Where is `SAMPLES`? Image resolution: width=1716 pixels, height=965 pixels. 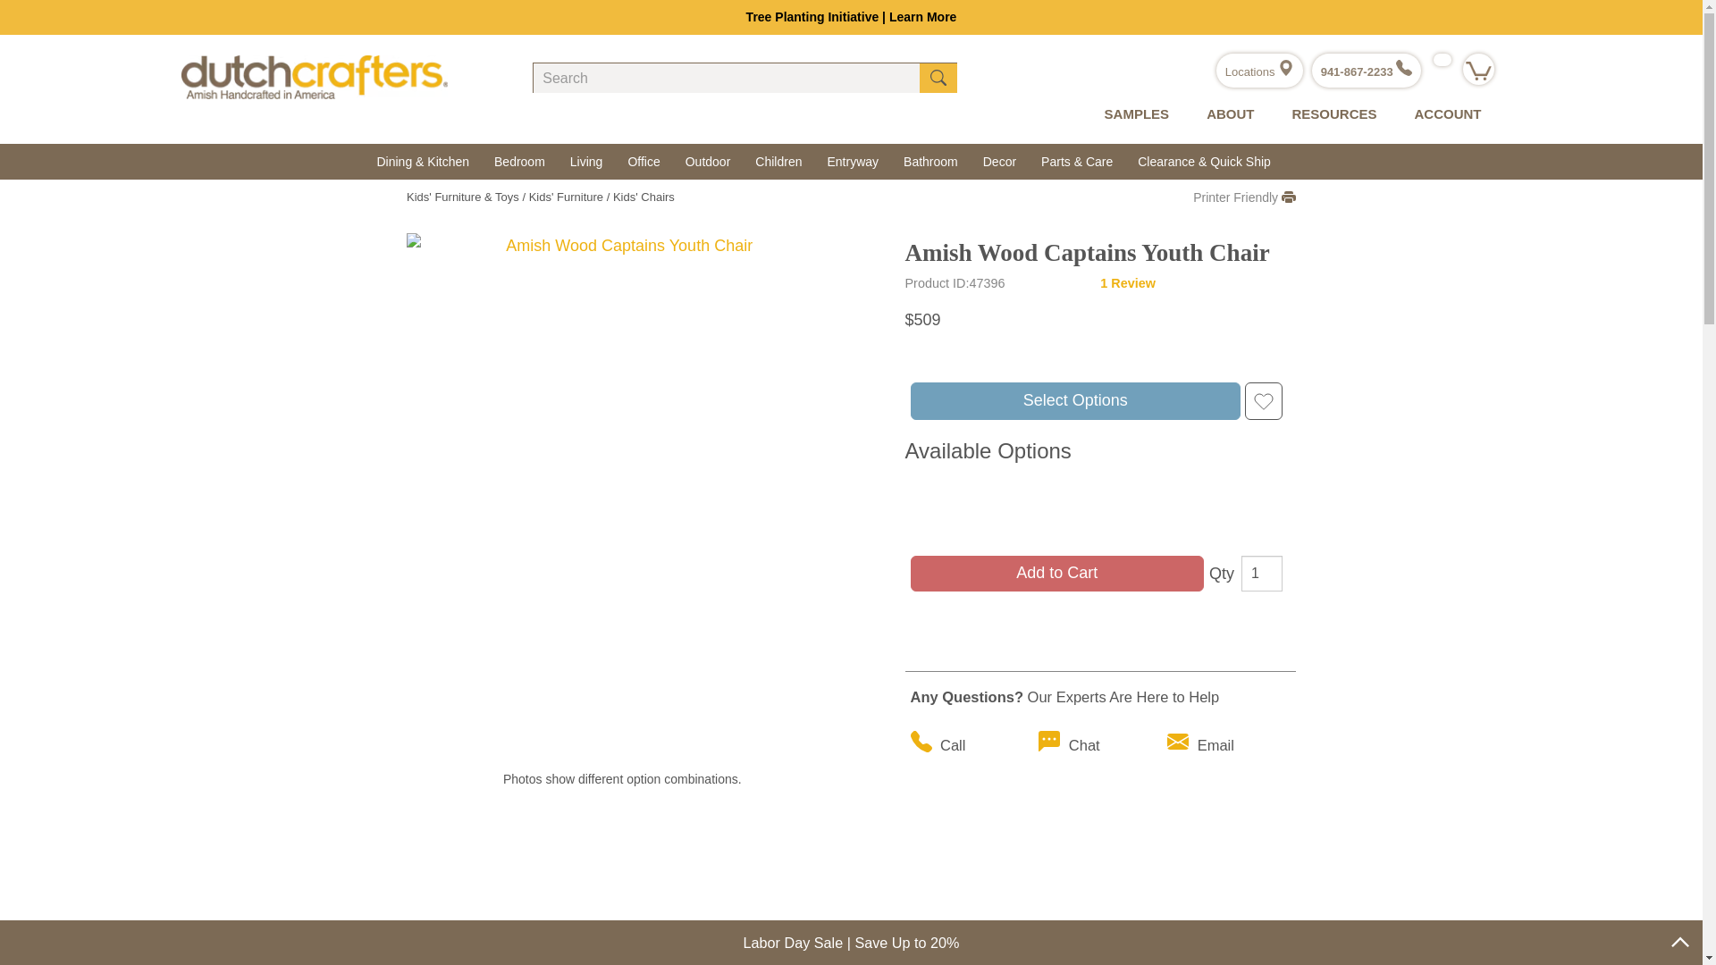 SAMPLES is located at coordinates (1133, 114).